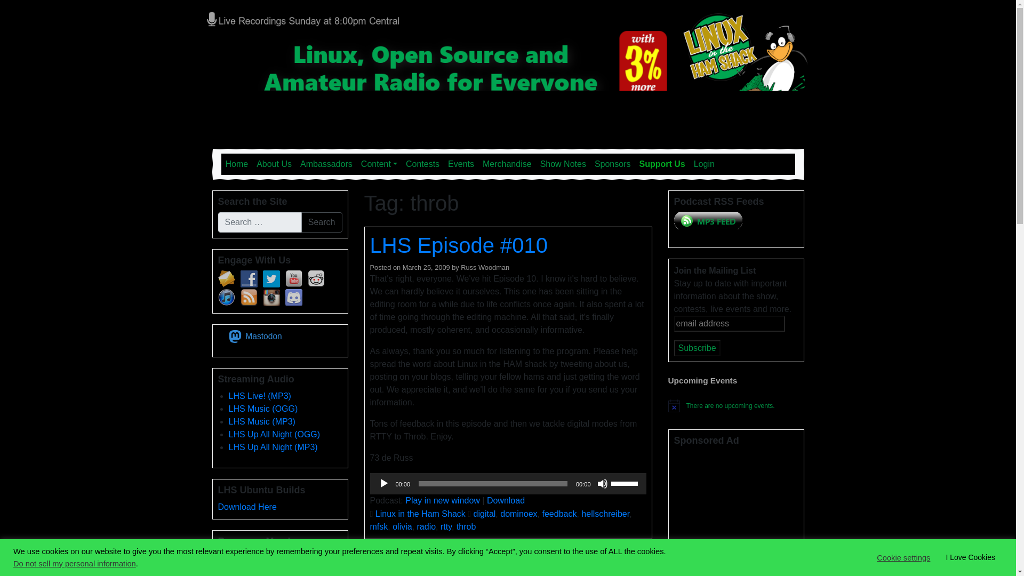 This screenshot has width=1024, height=576. What do you see at coordinates (379, 164) in the screenshot?
I see `Content` at bounding box center [379, 164].